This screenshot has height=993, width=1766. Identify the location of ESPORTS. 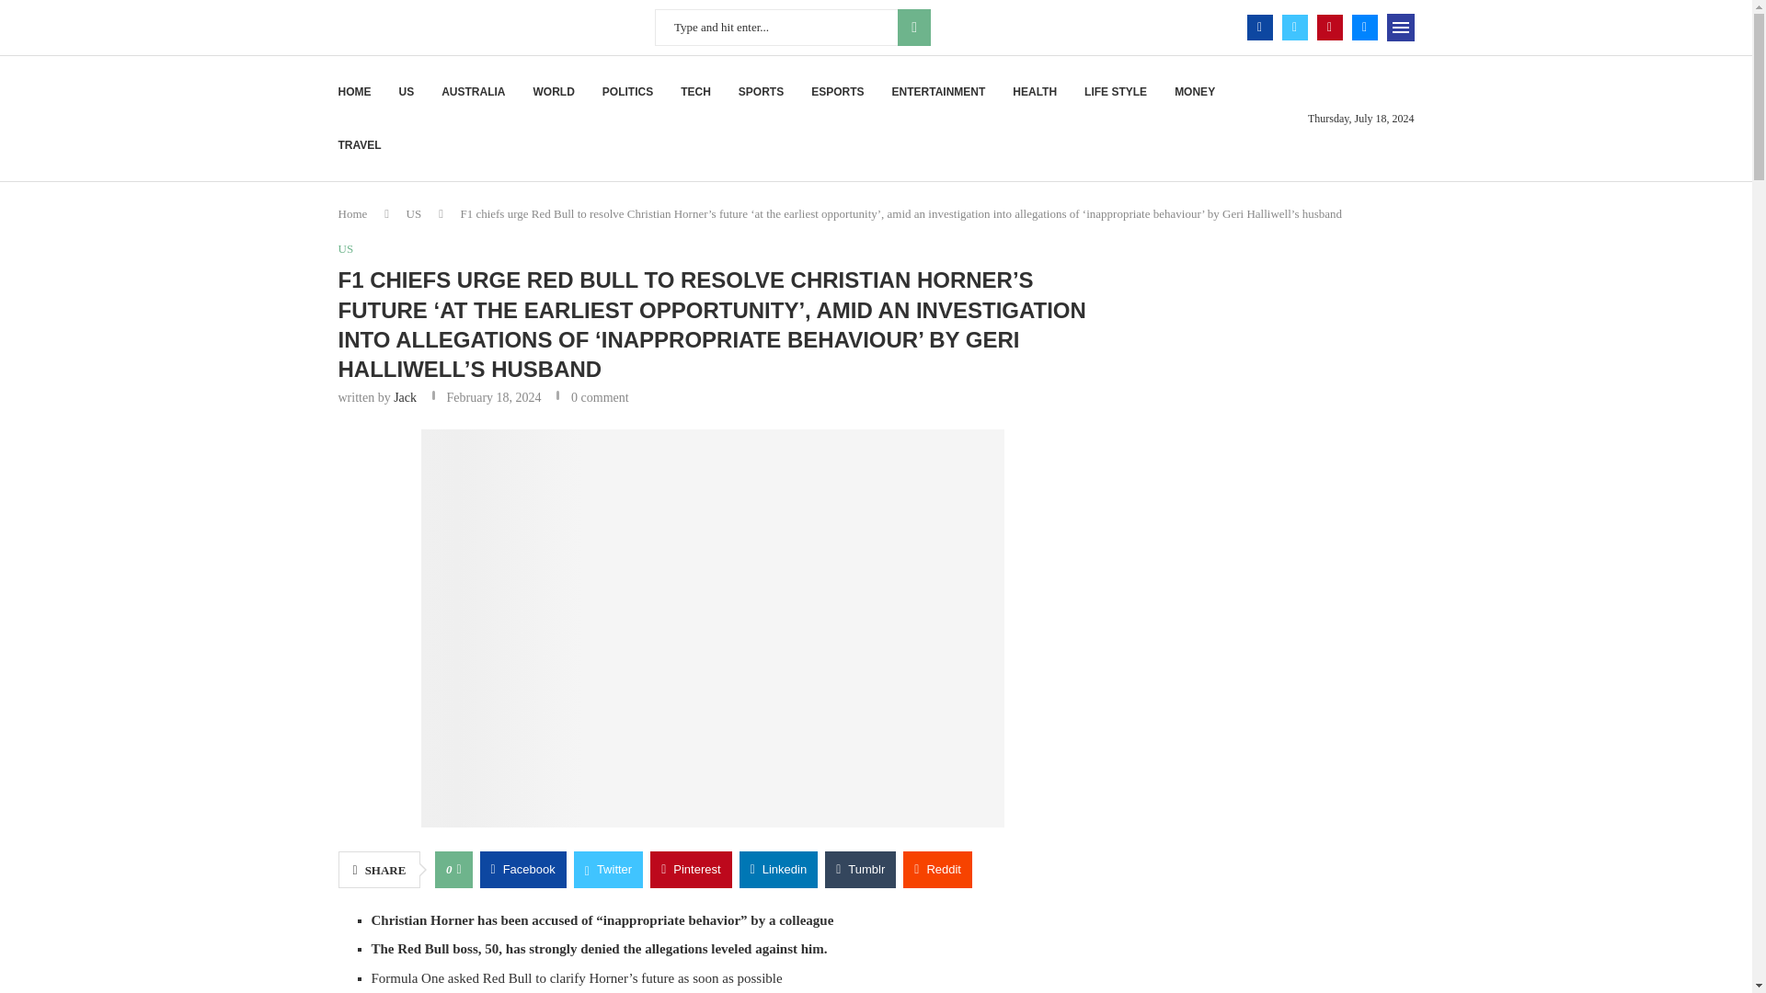
(837, 92).